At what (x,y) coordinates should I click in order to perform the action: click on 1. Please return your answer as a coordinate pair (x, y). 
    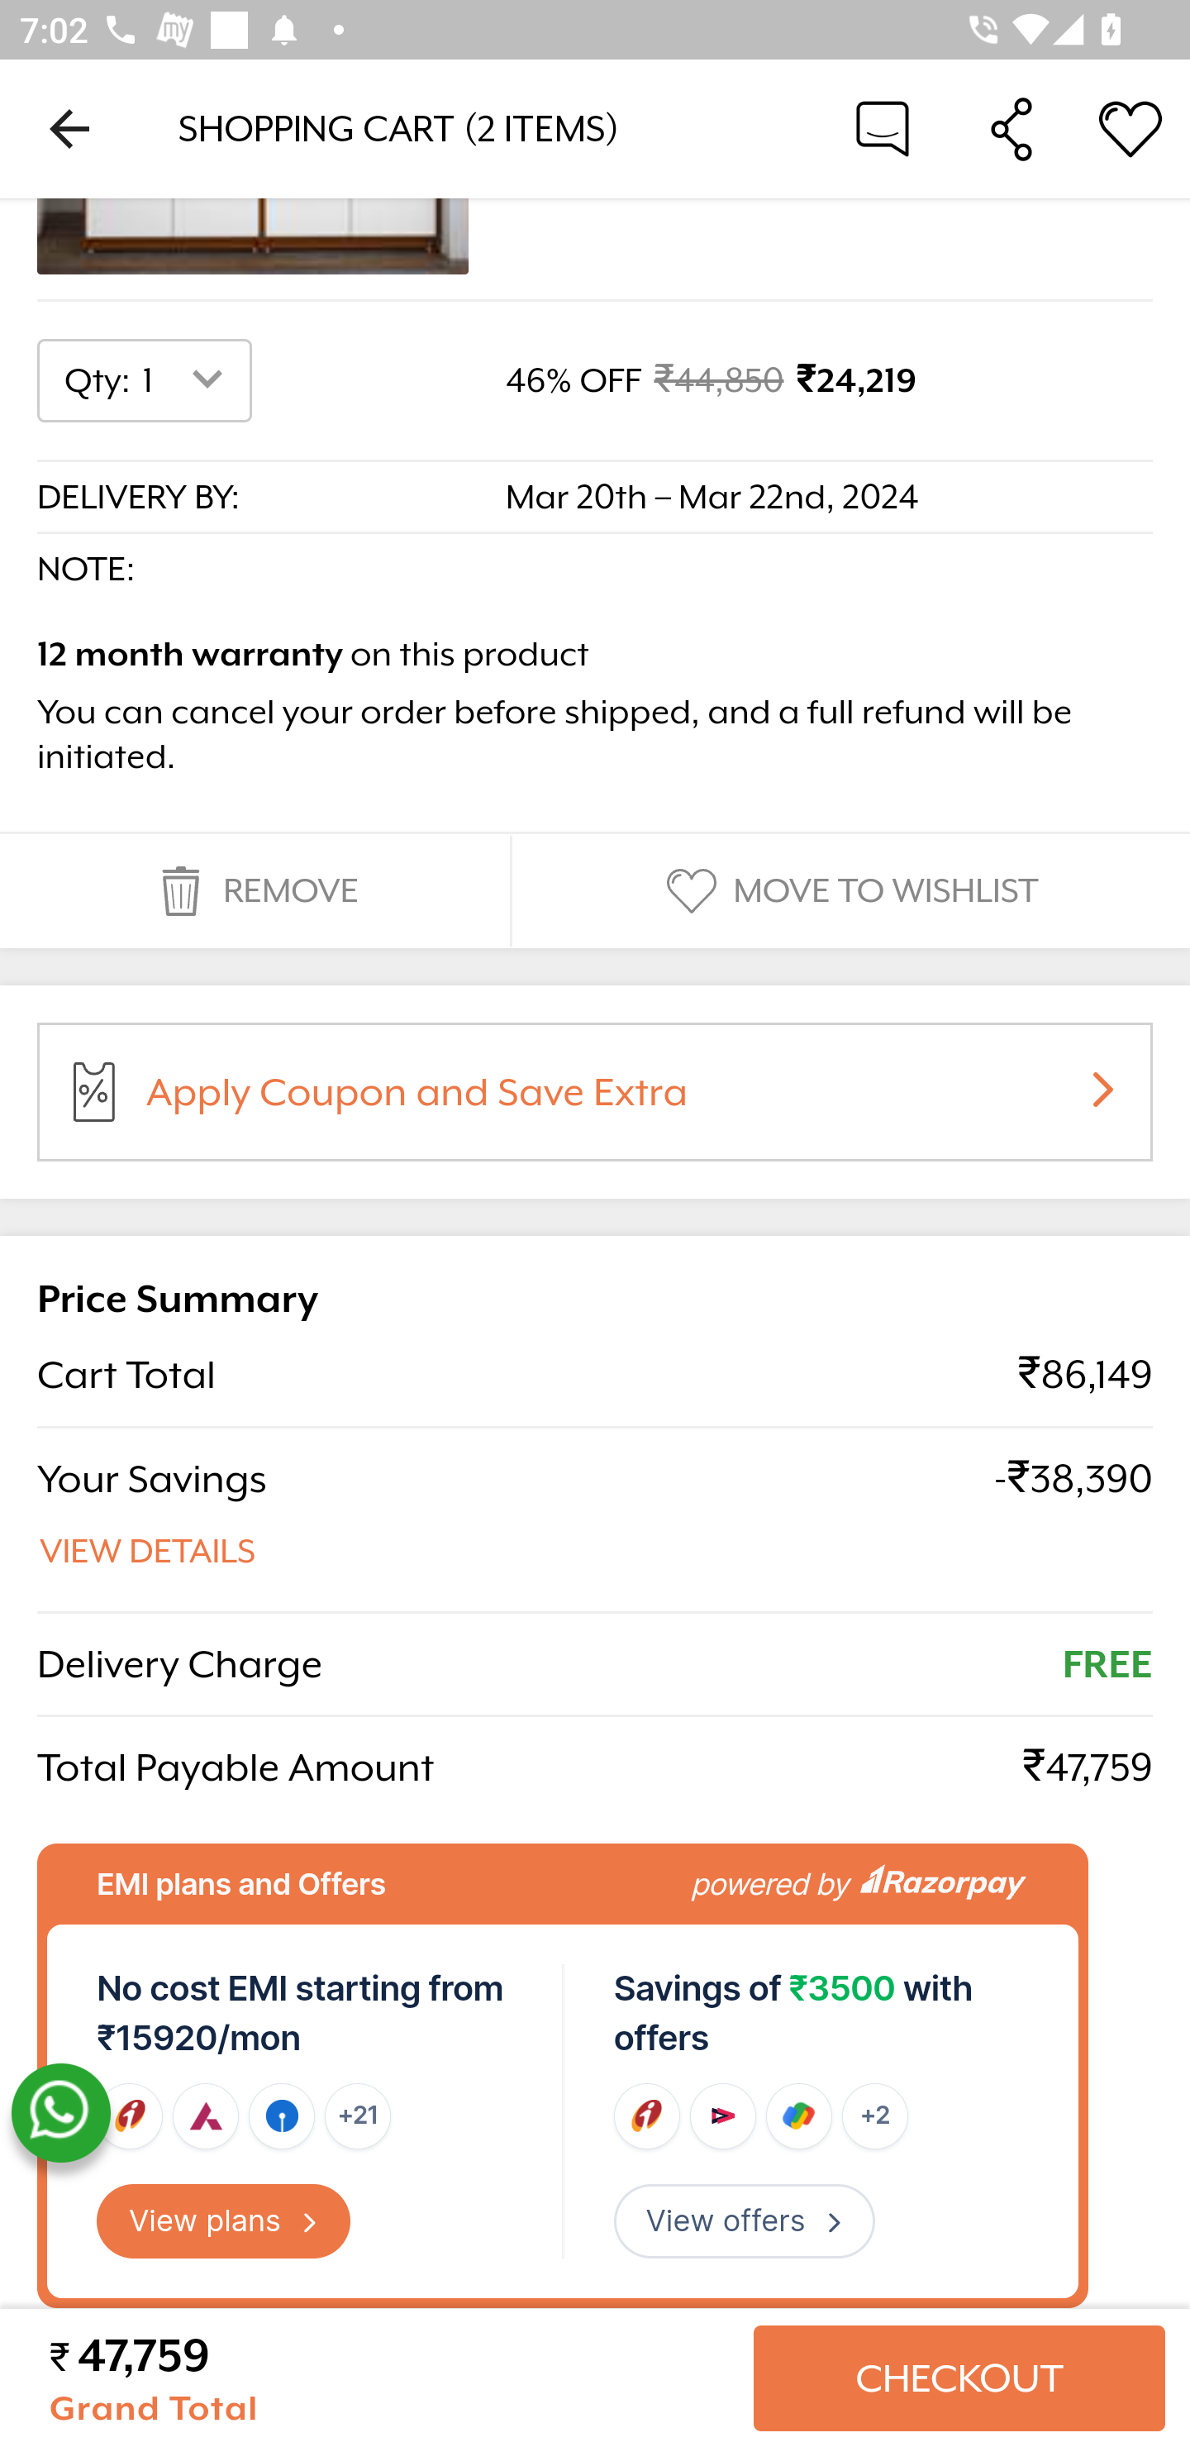
    Looking at the image, I should click on (188, 383).